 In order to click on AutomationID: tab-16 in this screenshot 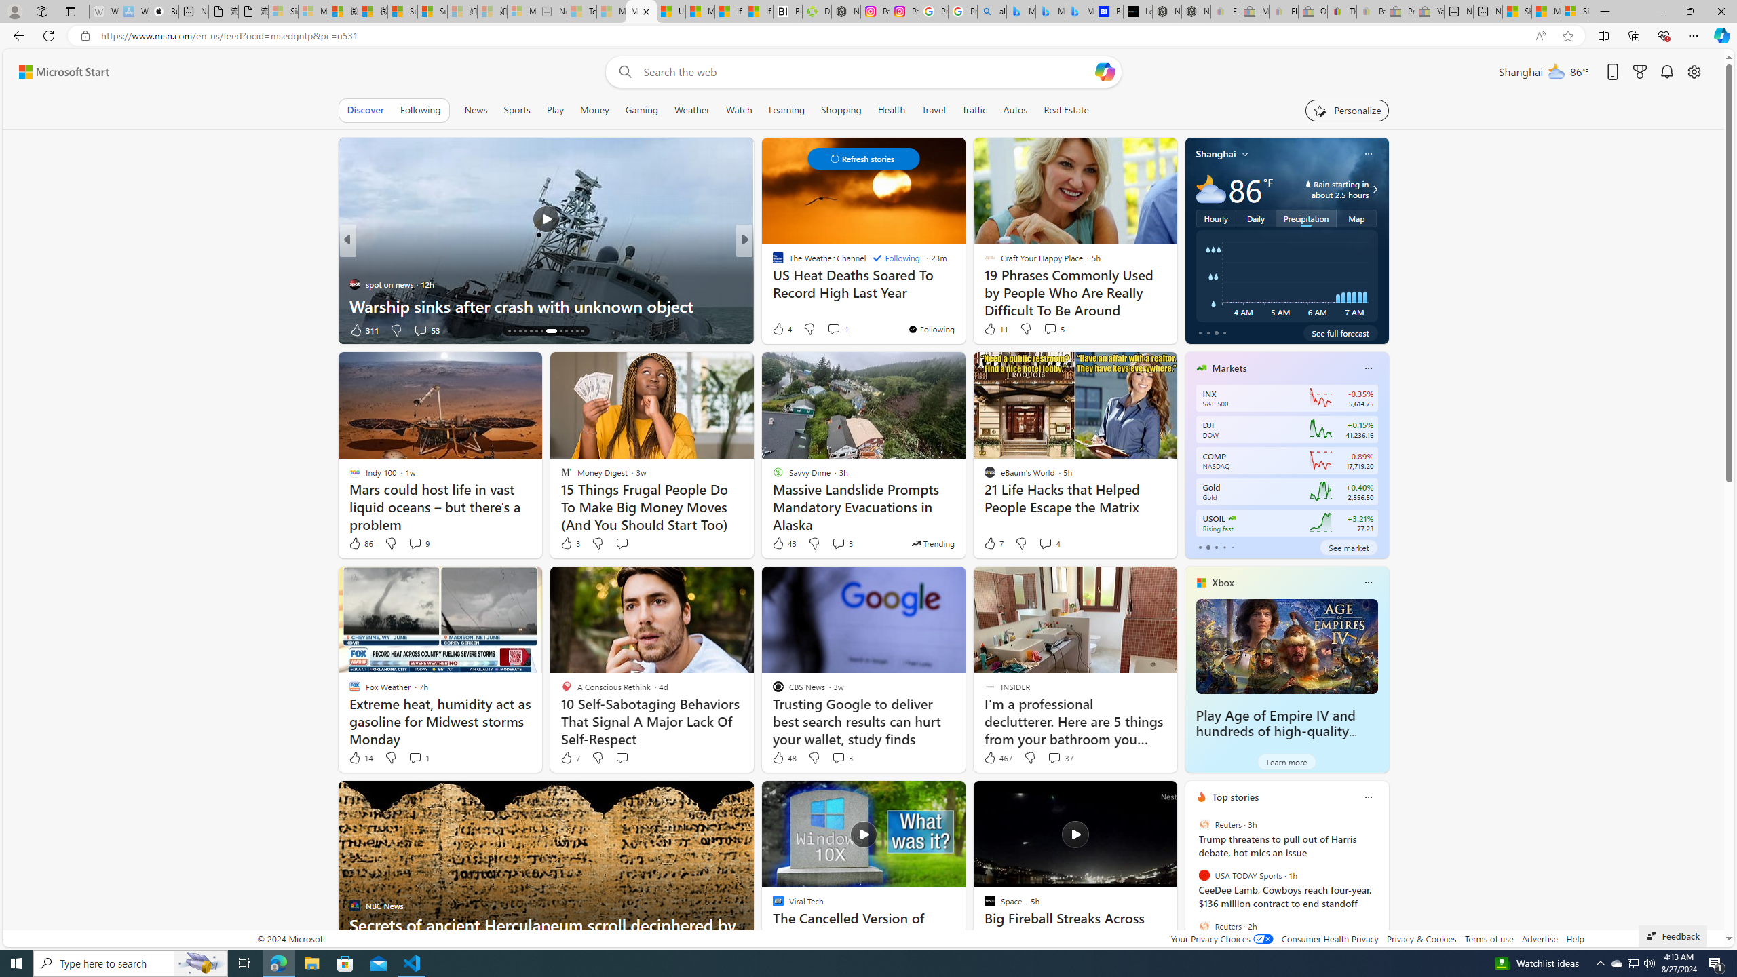, I will do `click(520, 331)`.